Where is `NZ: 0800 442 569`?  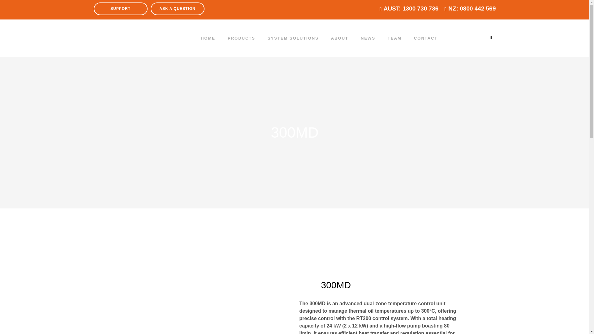
NZ: 0800 442 569 is located at coordinates (472, 8).